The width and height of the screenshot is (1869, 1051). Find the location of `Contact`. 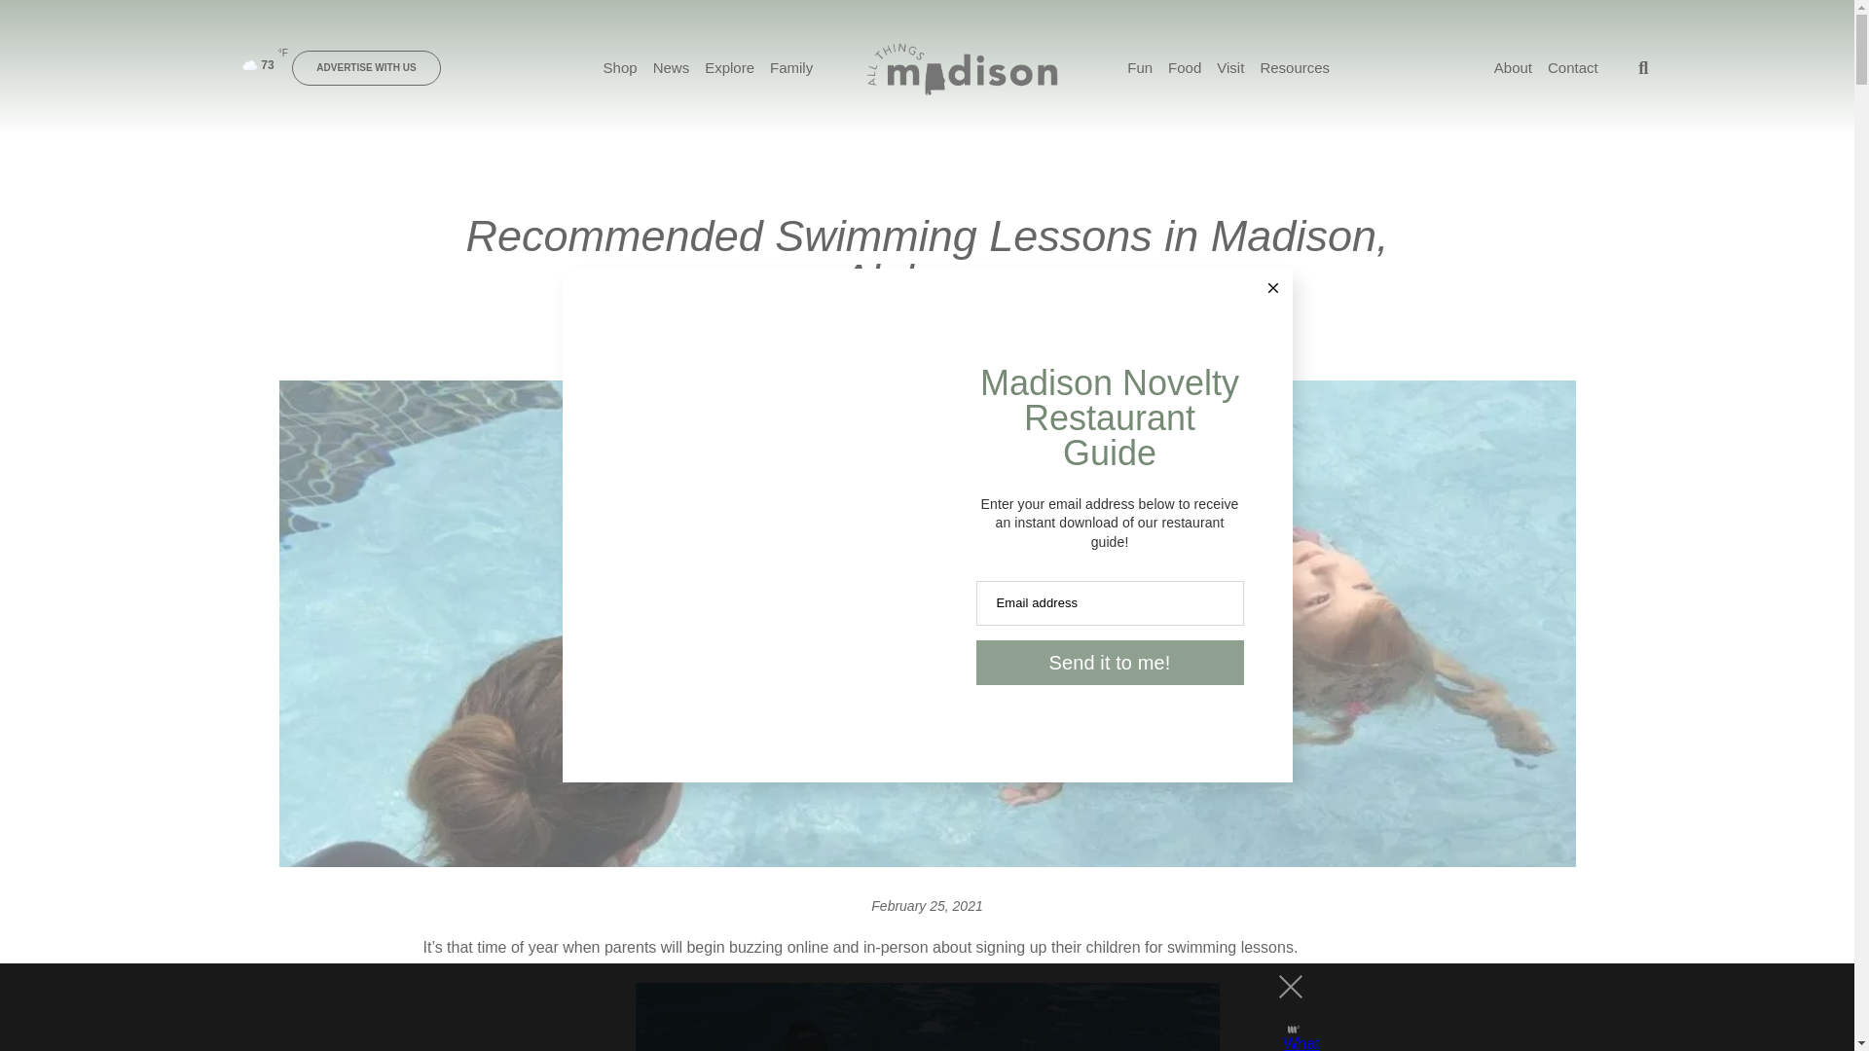

Contact is located at coordinates (1572, 68).